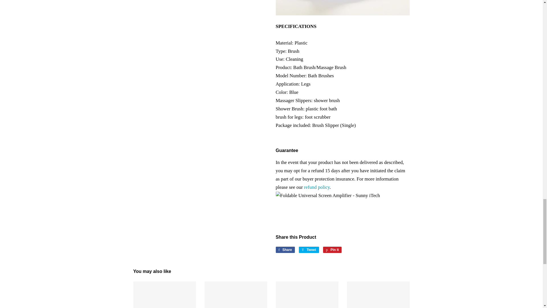 The height and width of the screenshot is (308, 547). I want to click on refund policy, so click(285, 250).